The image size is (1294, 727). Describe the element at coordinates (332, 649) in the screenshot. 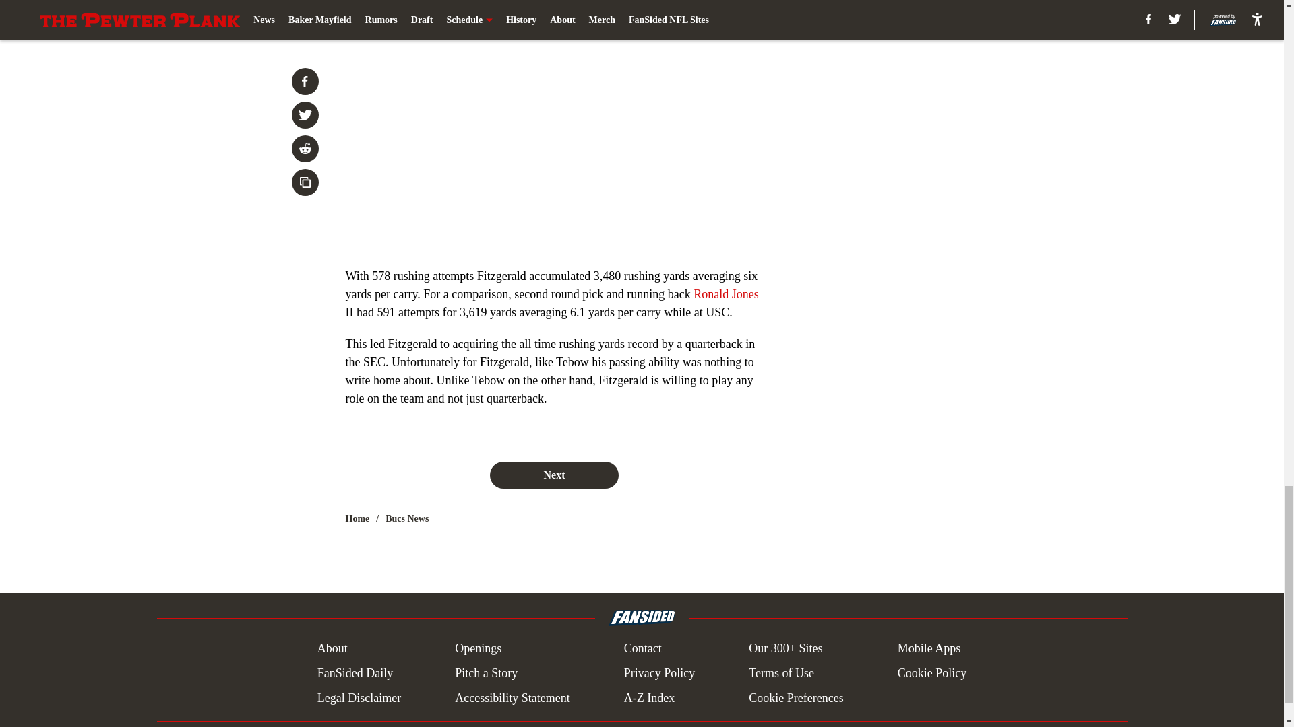

I see `About` at that location.